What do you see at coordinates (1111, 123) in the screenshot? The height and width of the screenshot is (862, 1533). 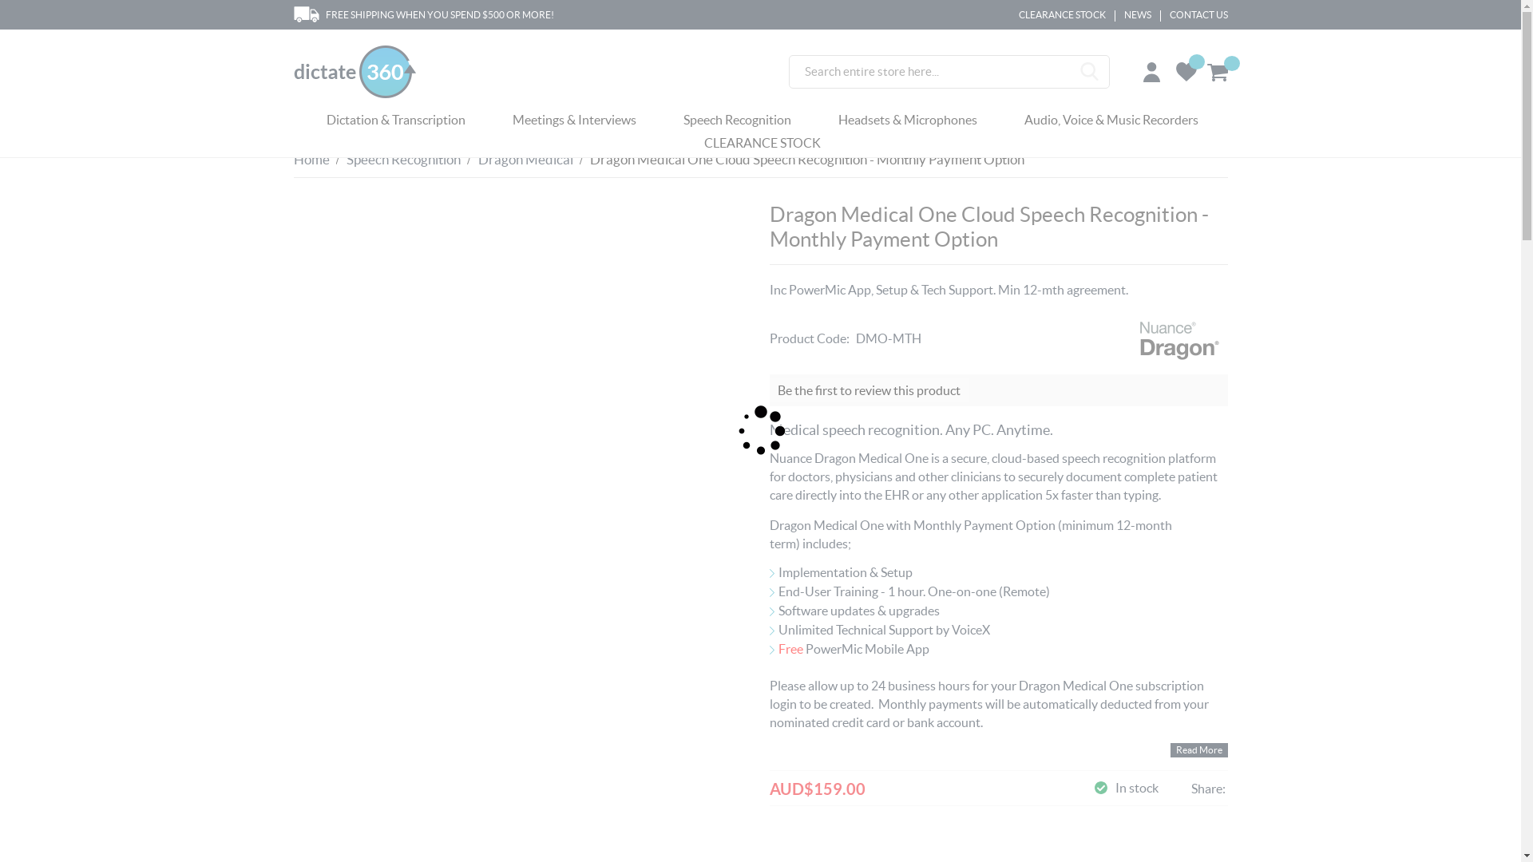 I see `Audio, Voice & Music Recorders` at bounding box center [1111, 123].